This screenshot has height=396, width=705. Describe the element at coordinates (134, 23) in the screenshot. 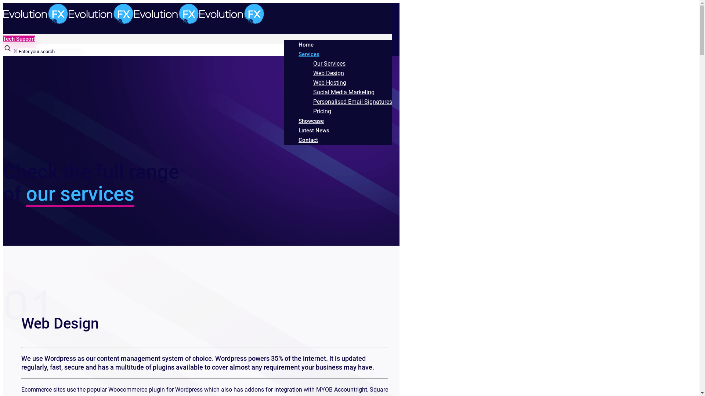

I see `Evolution FX` at that location.